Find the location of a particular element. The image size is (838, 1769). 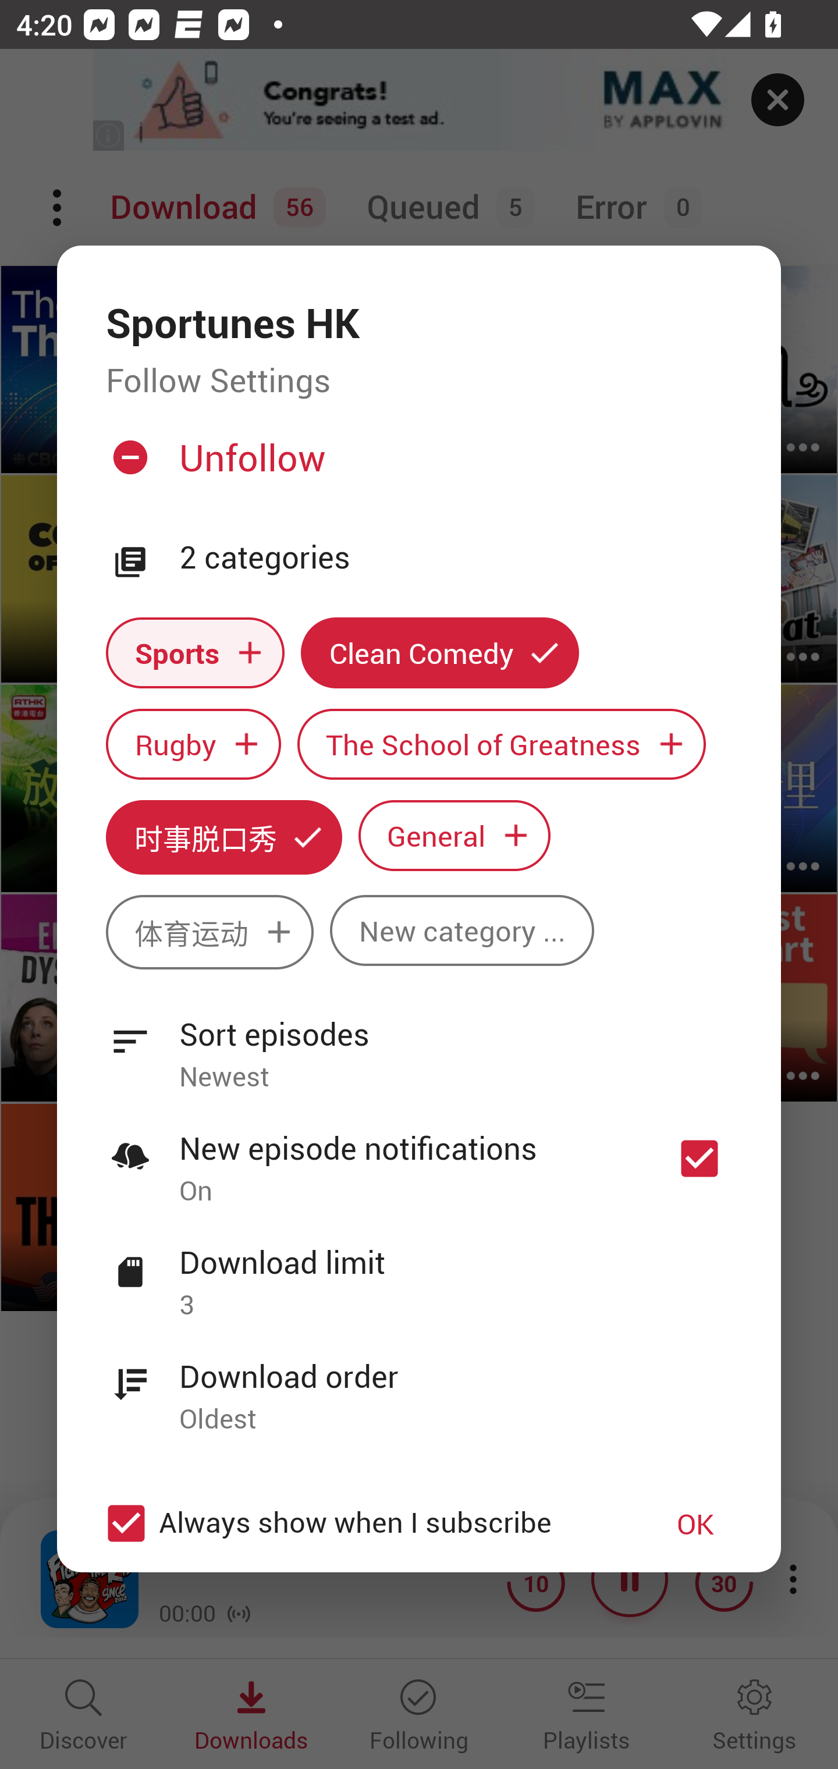

2 categories is located at coordinates (456, 558).